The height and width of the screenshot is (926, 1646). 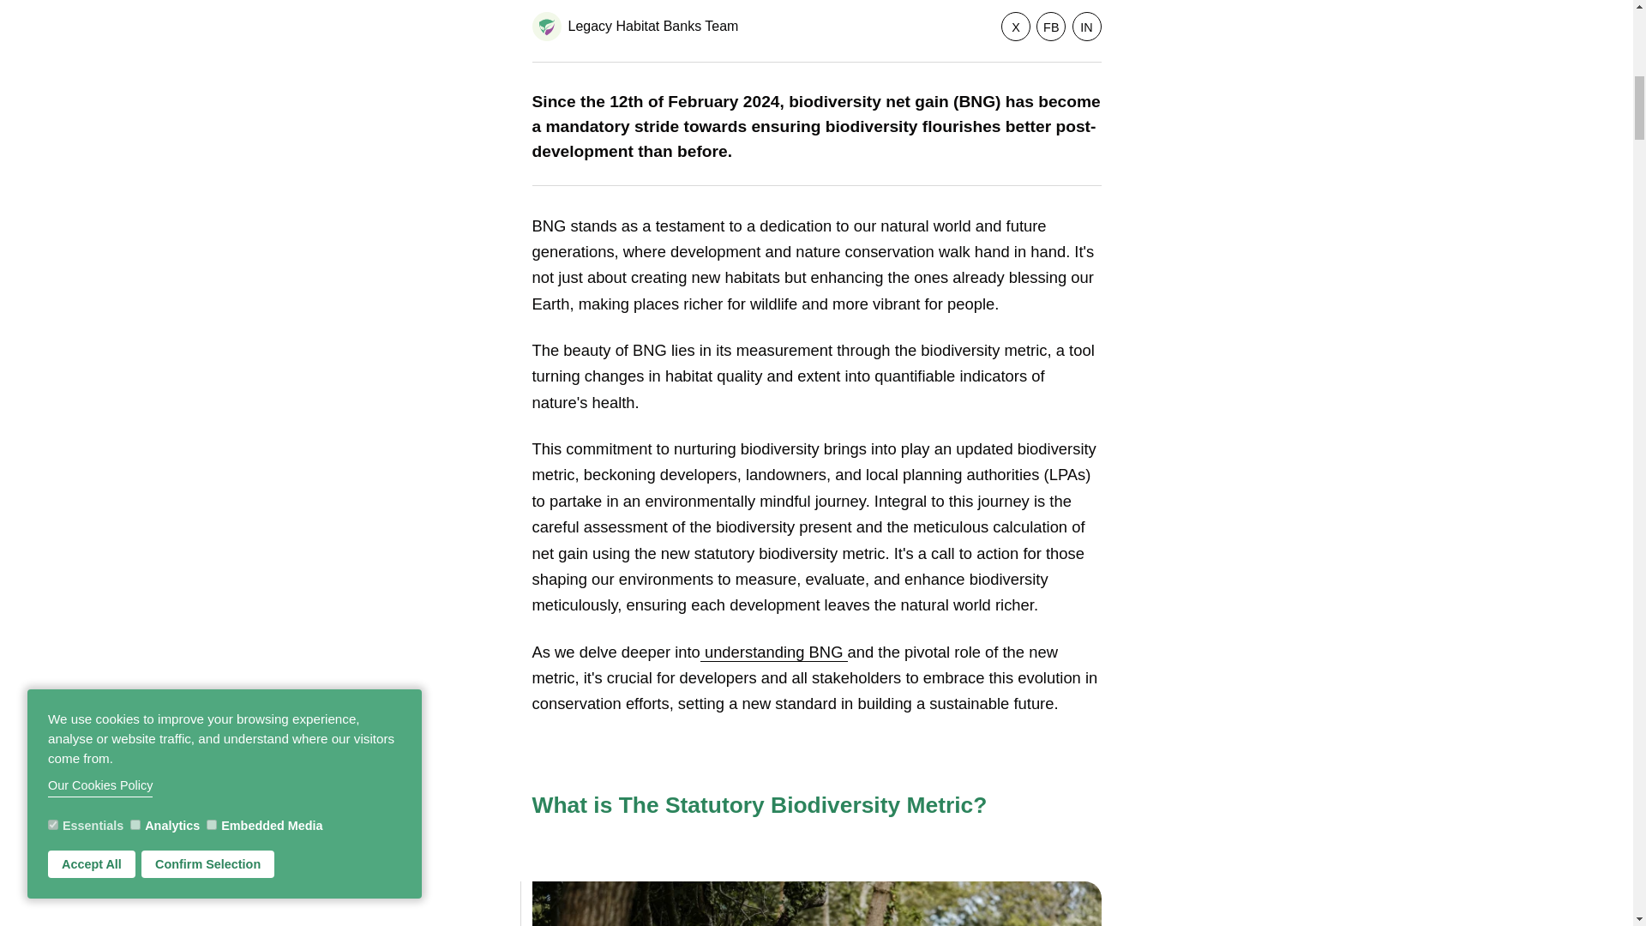 I want to click on understanding BNG, so click(x=773, y=652).